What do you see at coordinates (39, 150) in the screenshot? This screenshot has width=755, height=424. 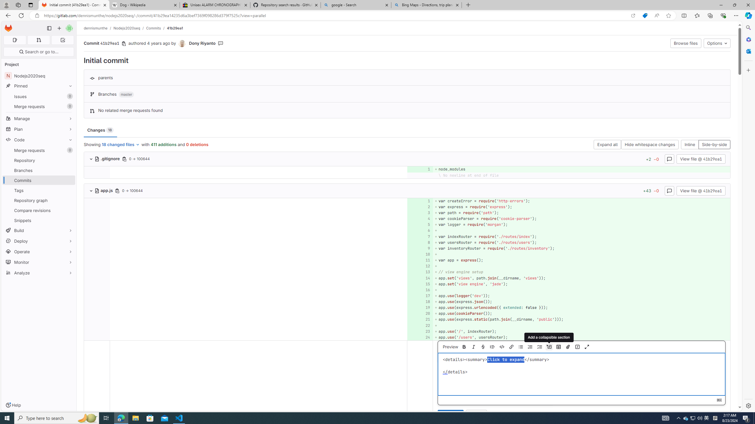 I see `Merge requests0` at bounding box center [39, 150].